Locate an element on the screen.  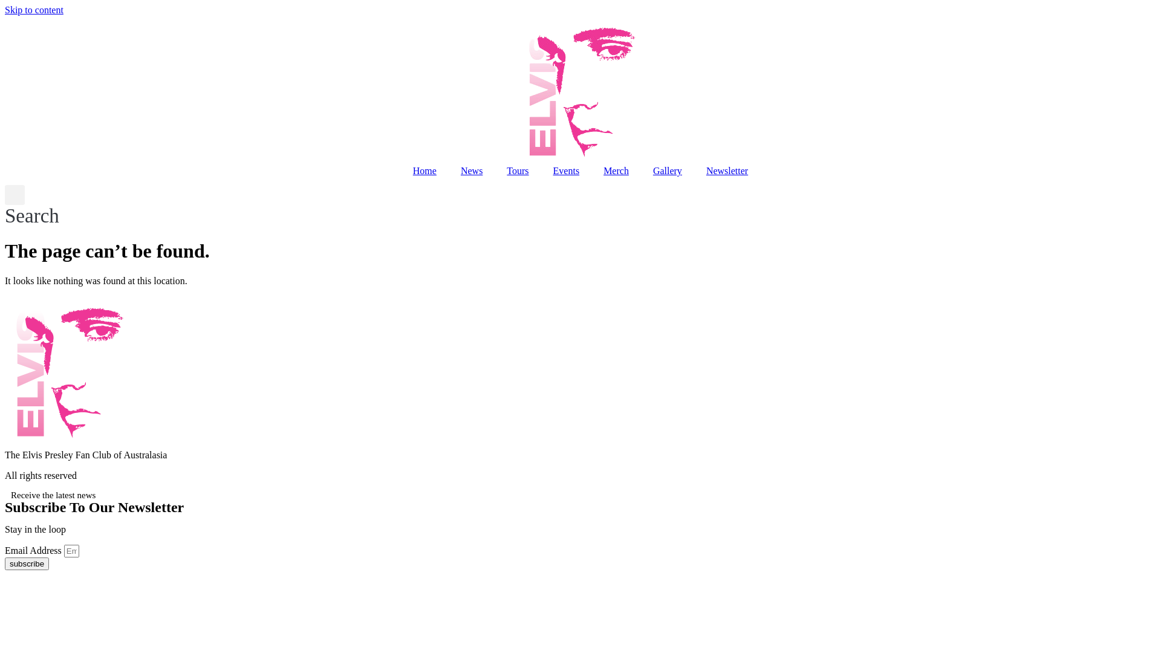
Home is located at coordinates (424, 171).